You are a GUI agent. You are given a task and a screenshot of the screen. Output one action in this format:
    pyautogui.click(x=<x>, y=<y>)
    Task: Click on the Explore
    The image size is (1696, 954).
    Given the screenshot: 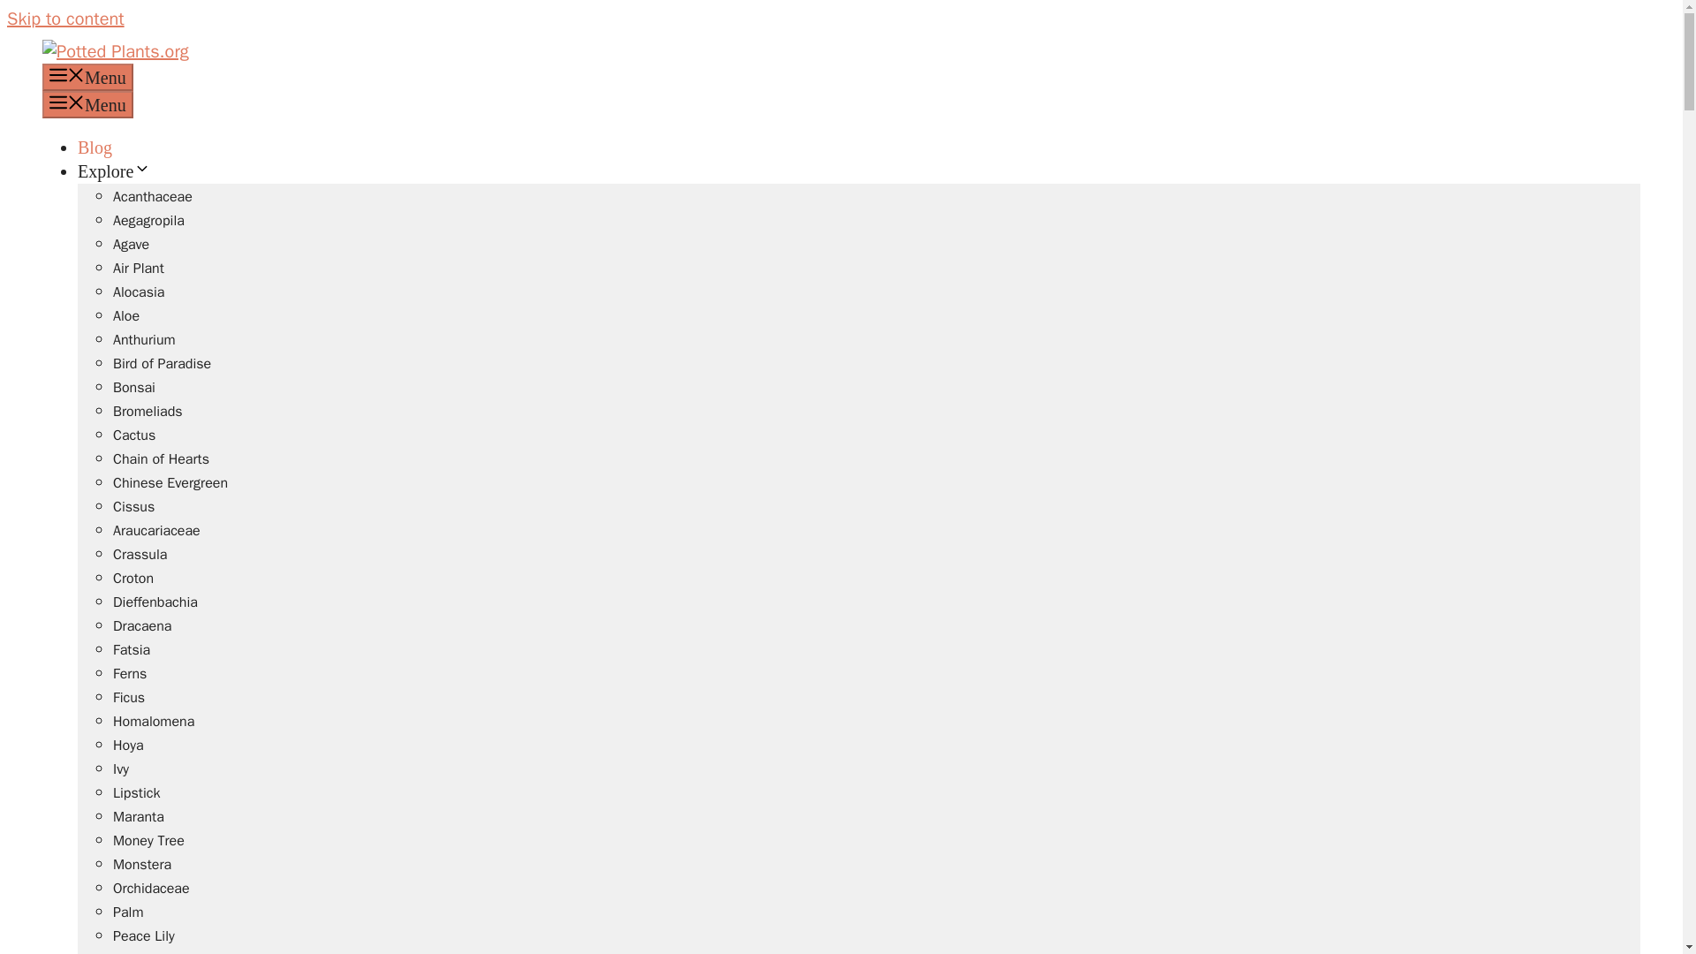 What is the action you would take?
    pyautogui.click(x=114, y=171)
    